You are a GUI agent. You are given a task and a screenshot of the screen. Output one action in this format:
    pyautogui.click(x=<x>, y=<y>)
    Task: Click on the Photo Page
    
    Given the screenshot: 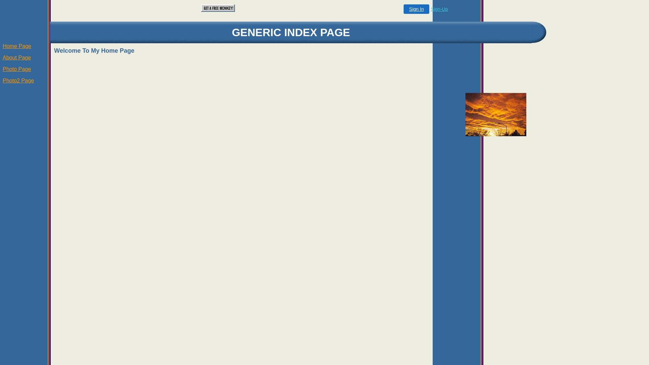 What is the action you would take?
    pyautogui.click(x=17, y=69)
    